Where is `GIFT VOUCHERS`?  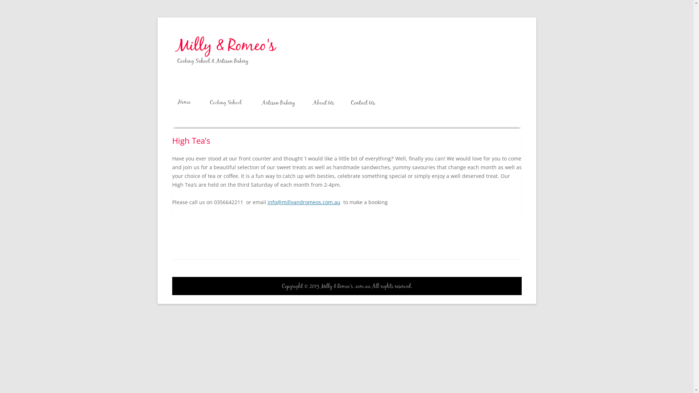
GIFT VOUCHERS is located at coordinates (410, 102).